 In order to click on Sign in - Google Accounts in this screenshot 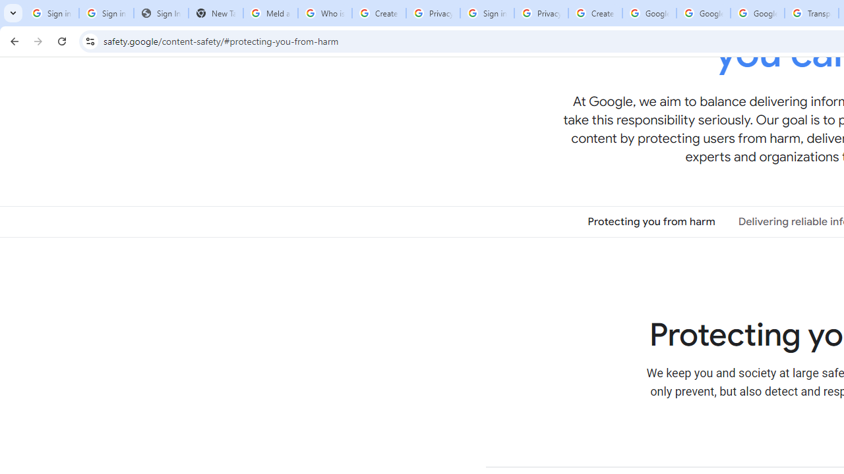, I will do `click(51, 13)`.